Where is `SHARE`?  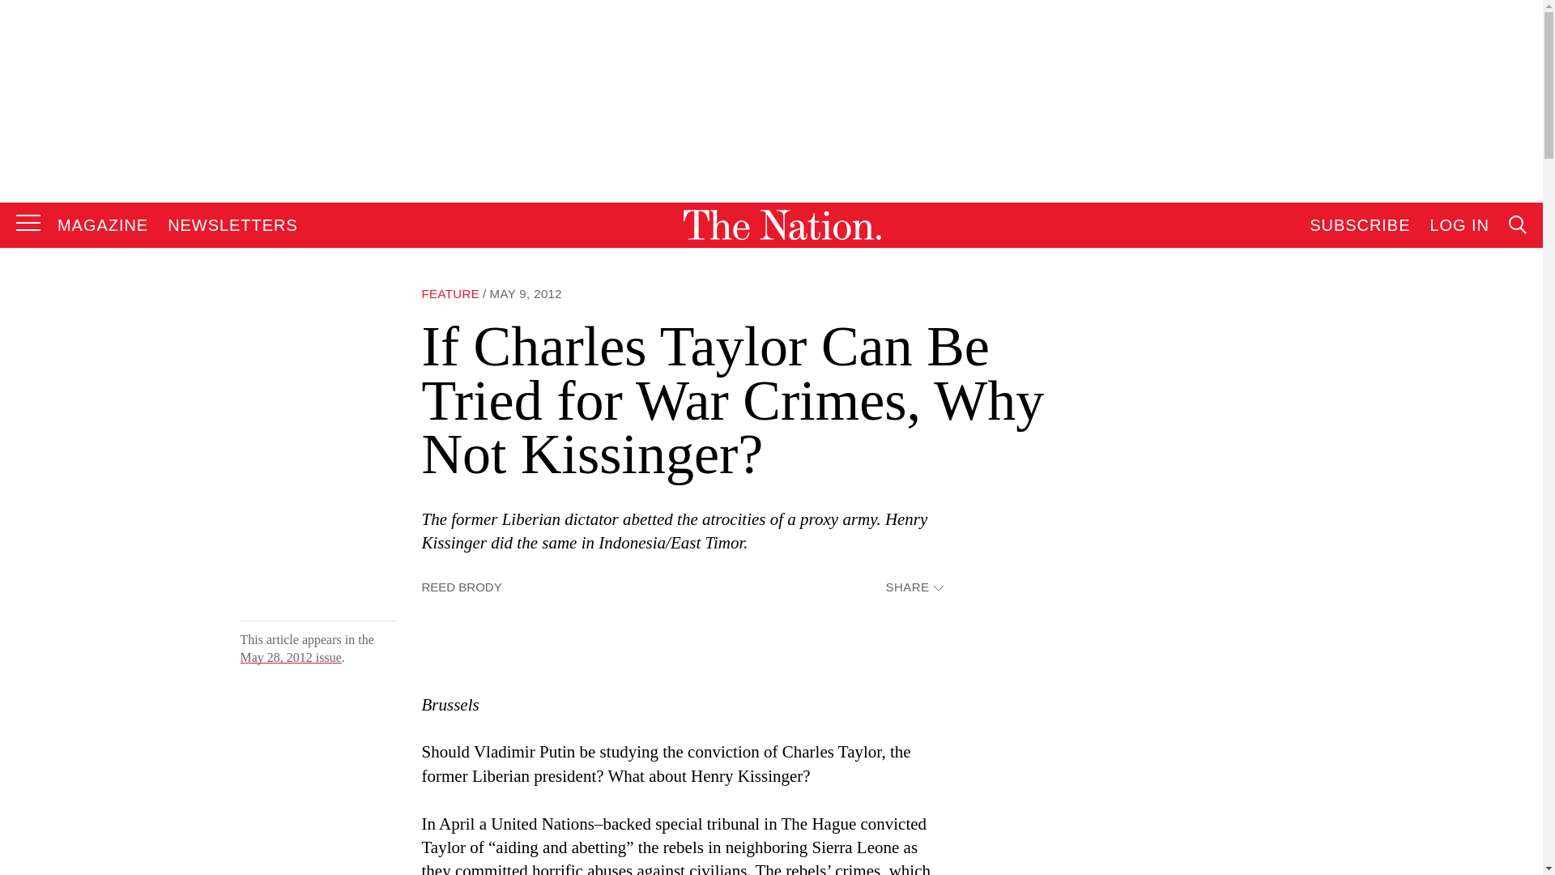
SHARE is located at coordinates (914, 588).